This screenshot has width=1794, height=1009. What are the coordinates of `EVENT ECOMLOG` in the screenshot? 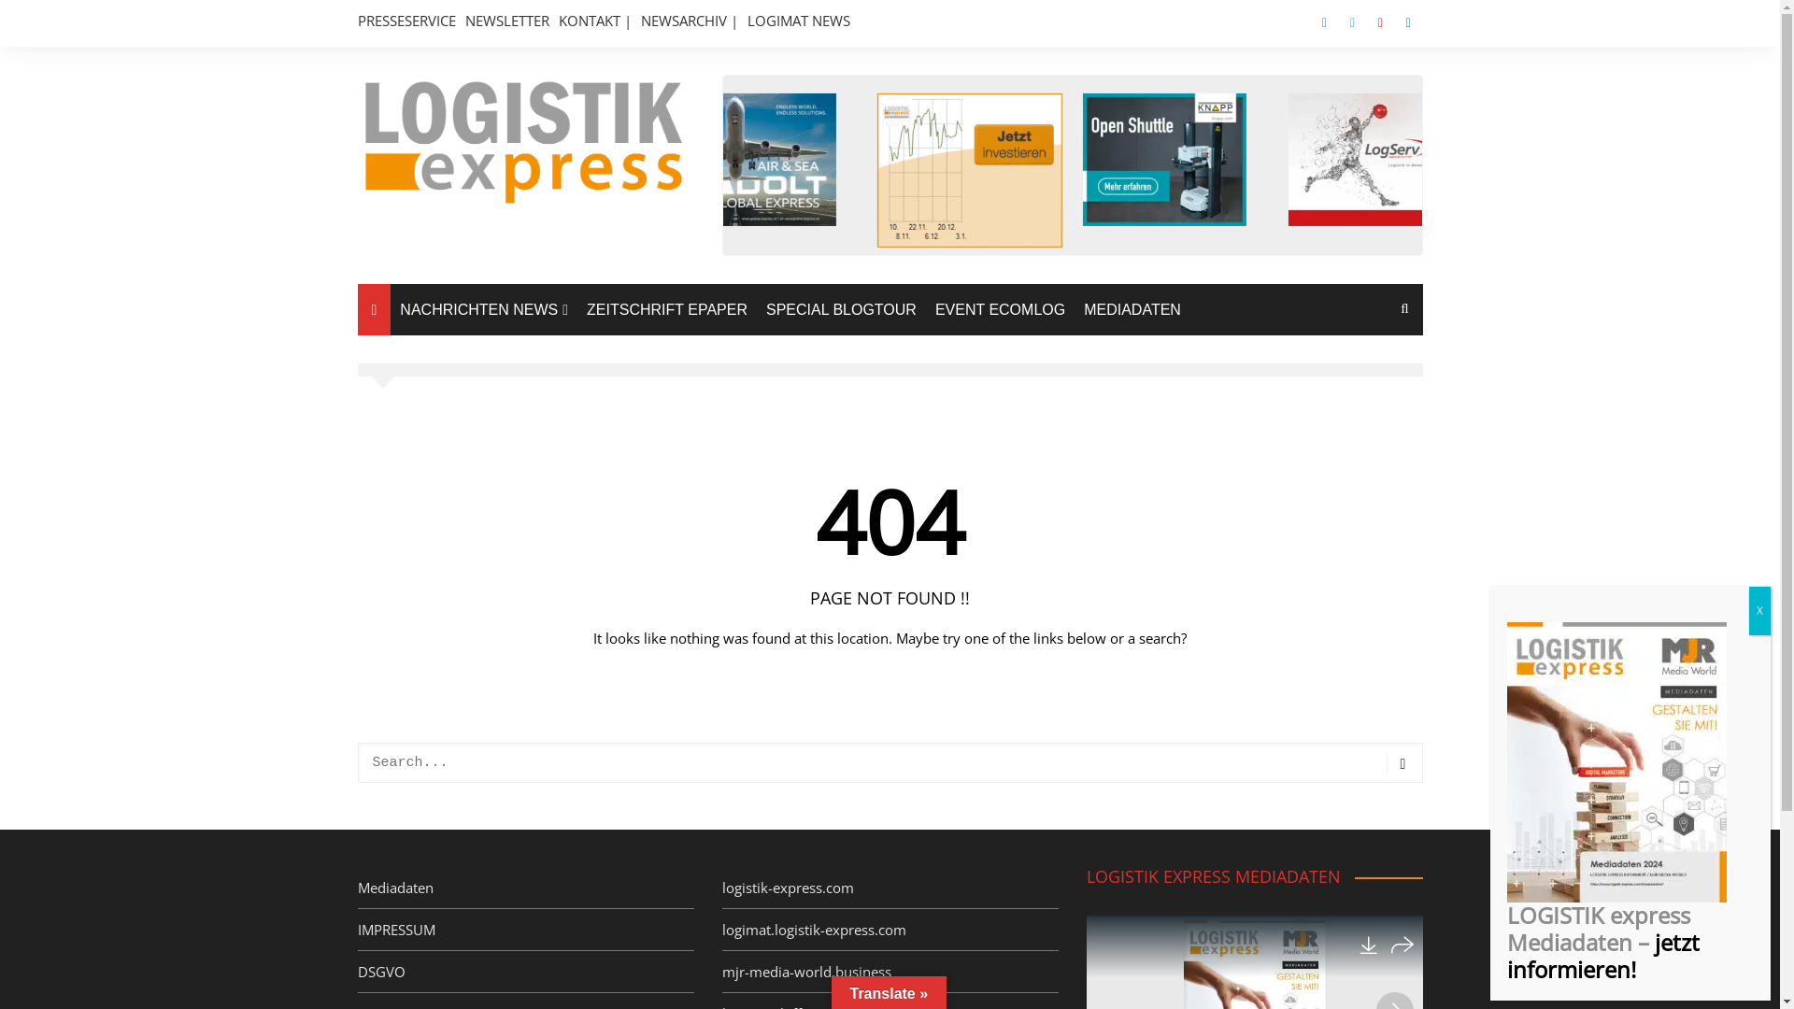 It's located at (1000, 310).